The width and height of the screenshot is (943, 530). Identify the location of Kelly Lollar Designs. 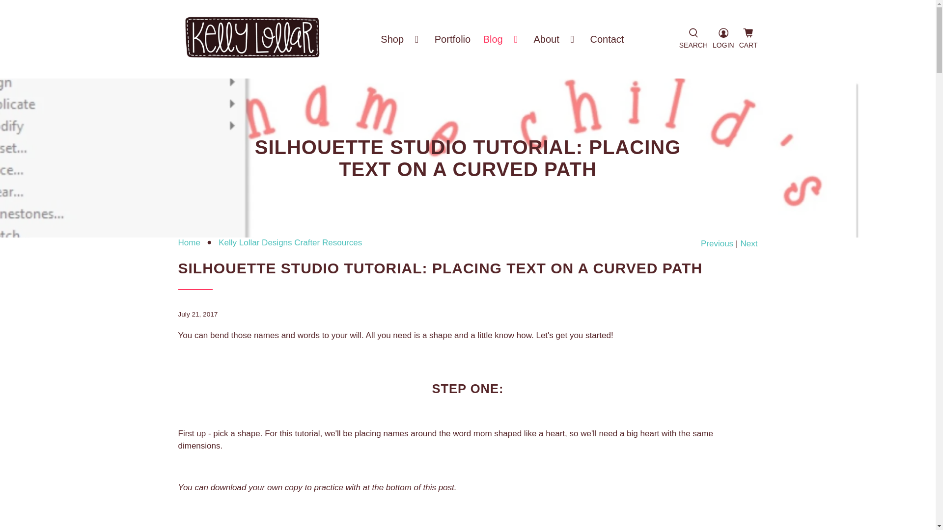
(189, 242).